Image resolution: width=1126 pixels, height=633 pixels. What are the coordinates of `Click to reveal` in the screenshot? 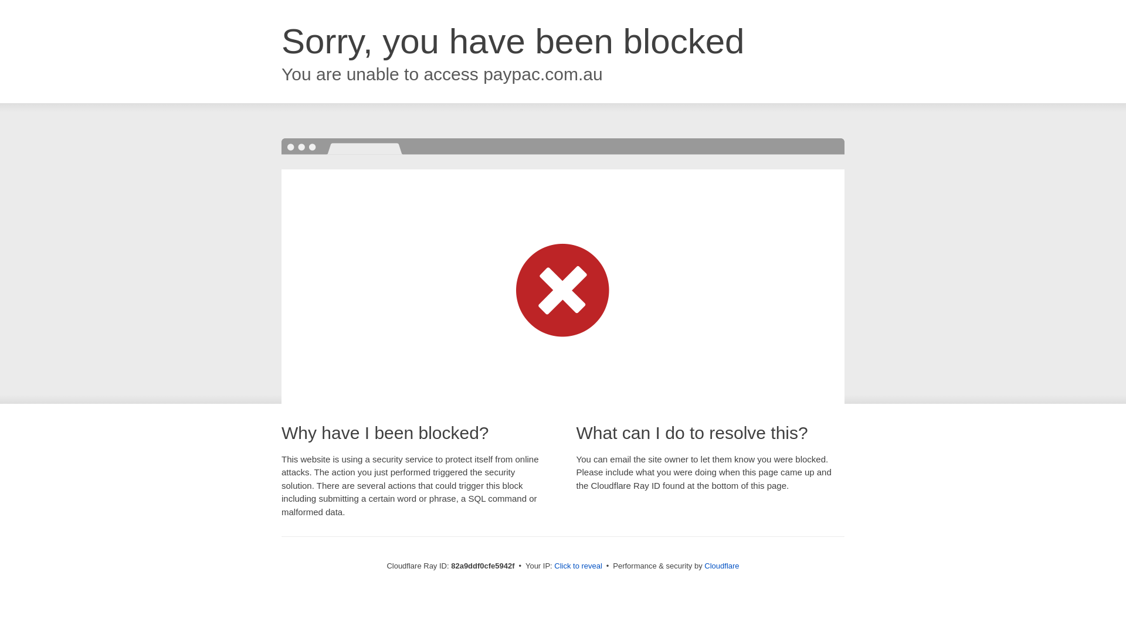 It's located at (578, 566).